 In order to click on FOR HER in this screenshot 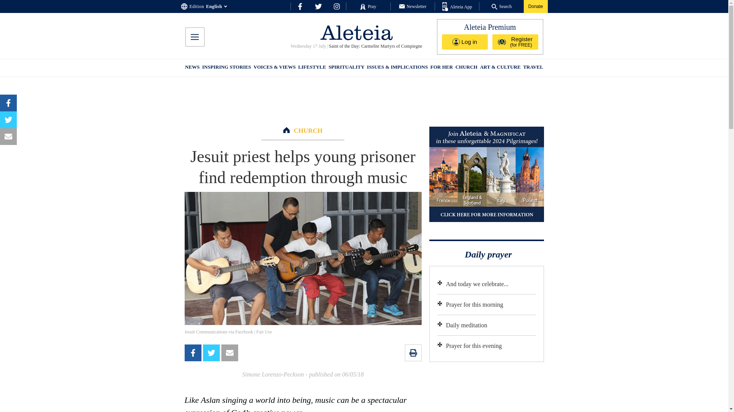, I will do `click(441, 68)`.